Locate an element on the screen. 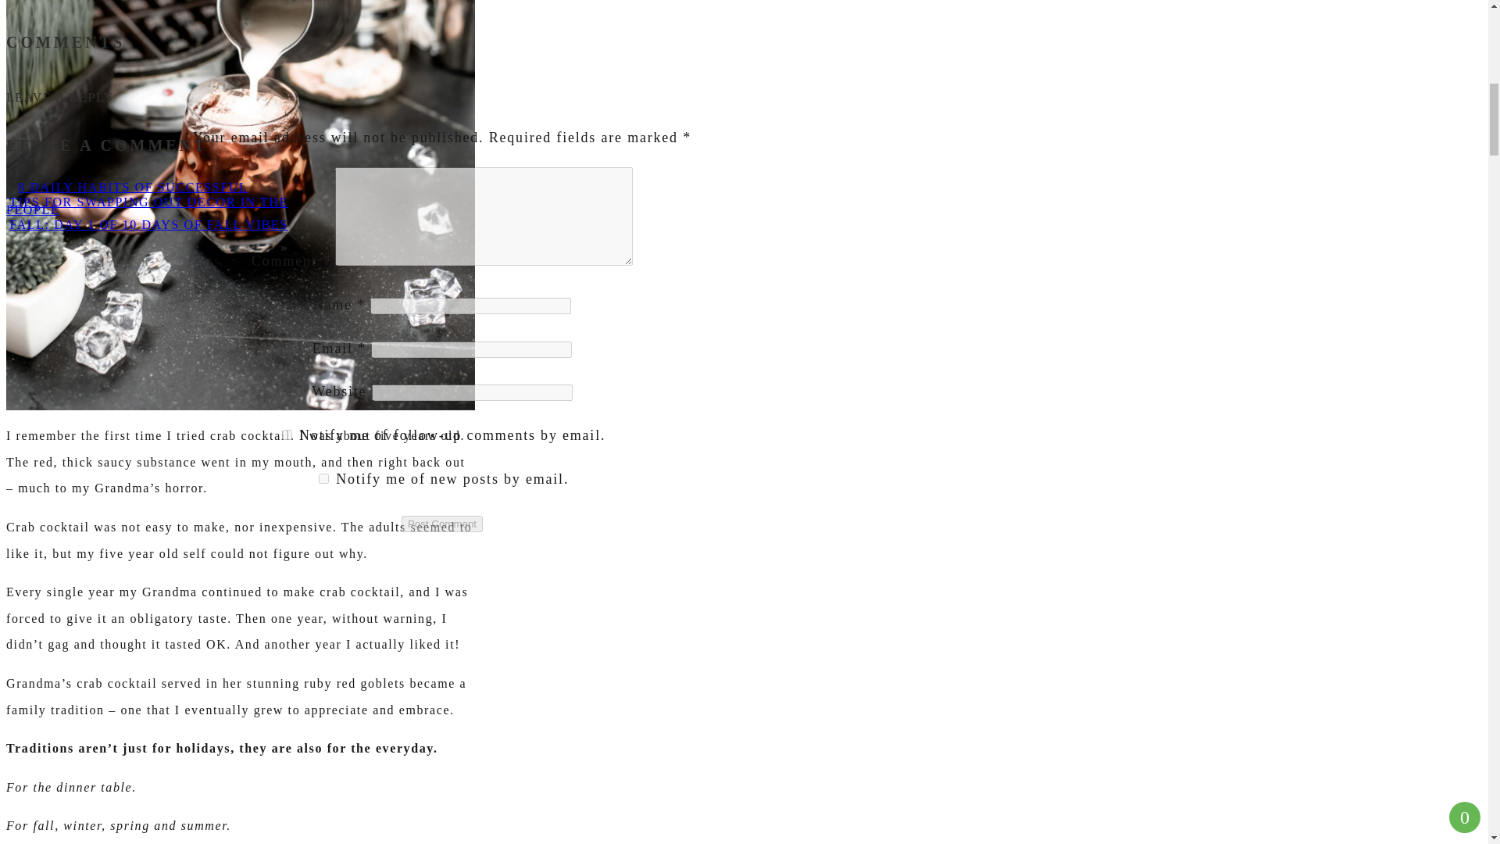 The height and width of the screenshot is (844, 1500). Post Comment is located at coordinates (442, 524).